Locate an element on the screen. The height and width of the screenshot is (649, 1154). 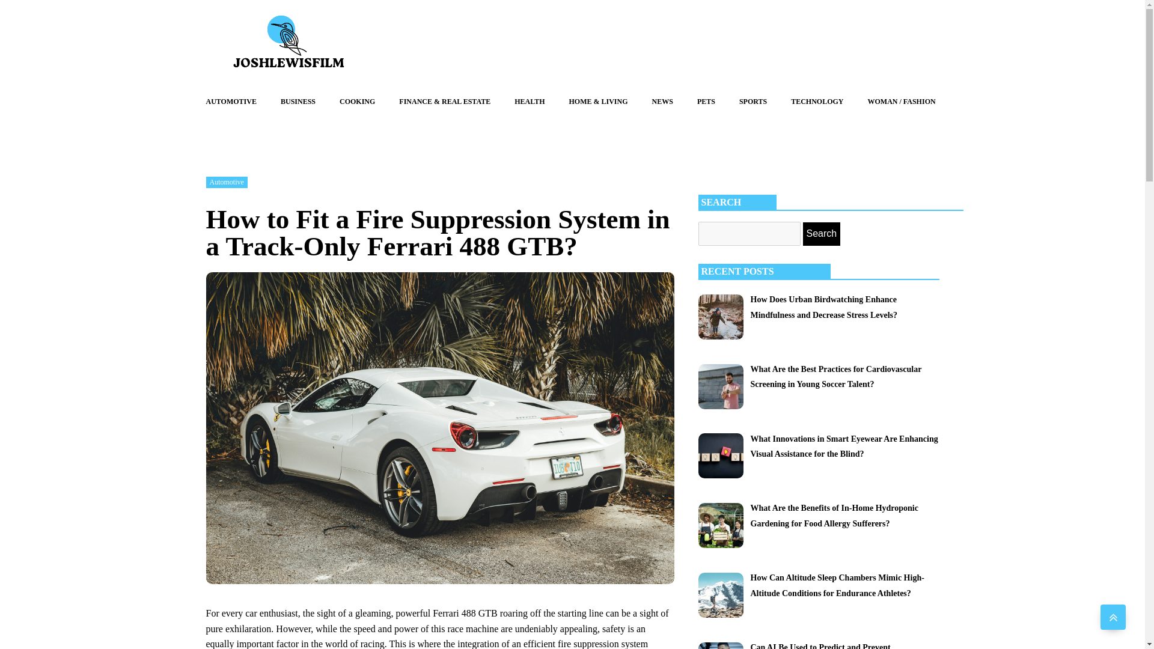
AUTOMOTIVE is located at coordinates (231, 102).